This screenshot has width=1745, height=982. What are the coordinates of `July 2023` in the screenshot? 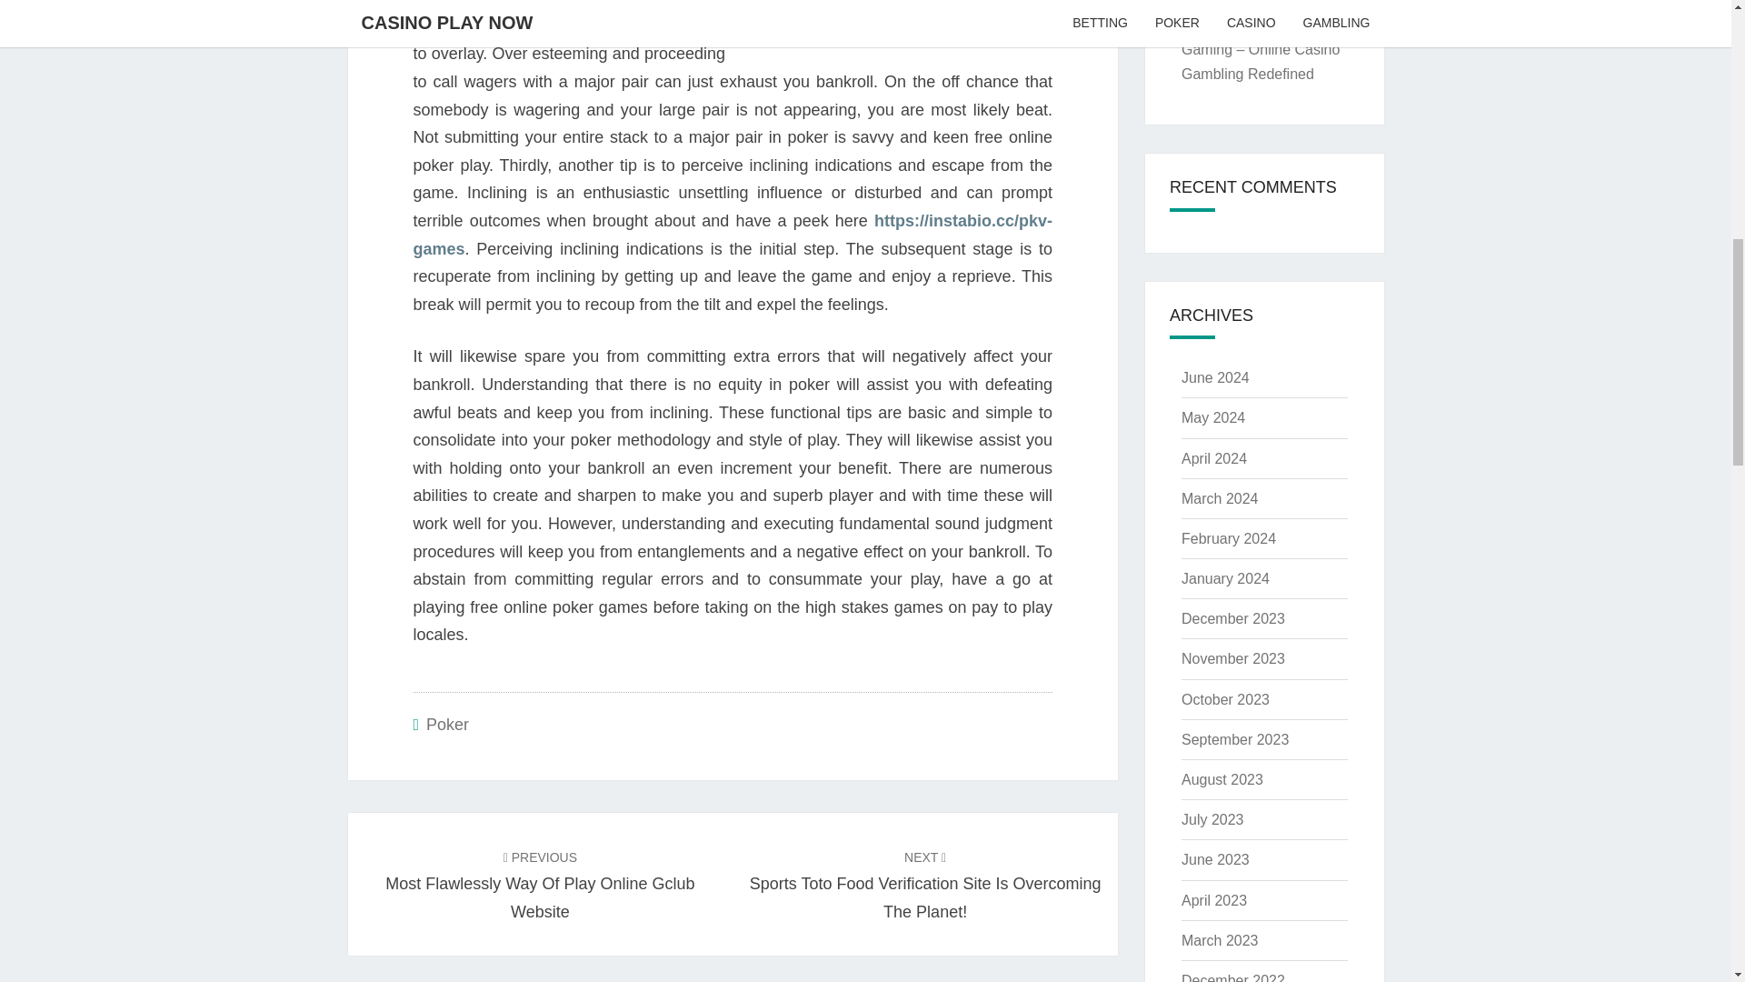 It's located at (1212, 820).